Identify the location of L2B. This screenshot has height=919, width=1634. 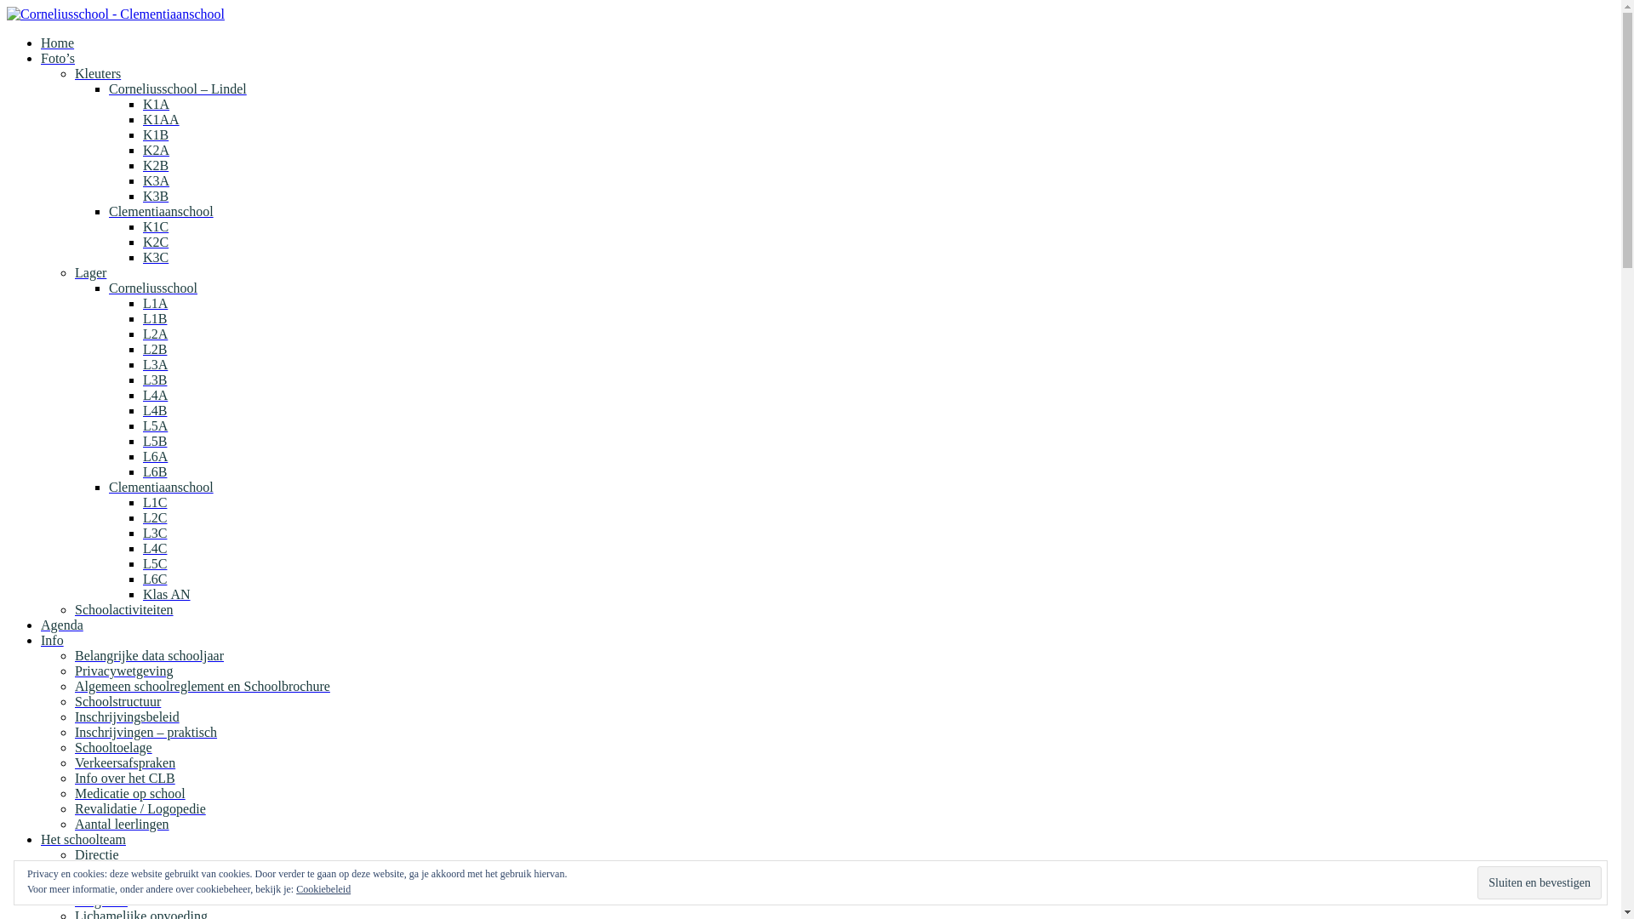
(155, 349).